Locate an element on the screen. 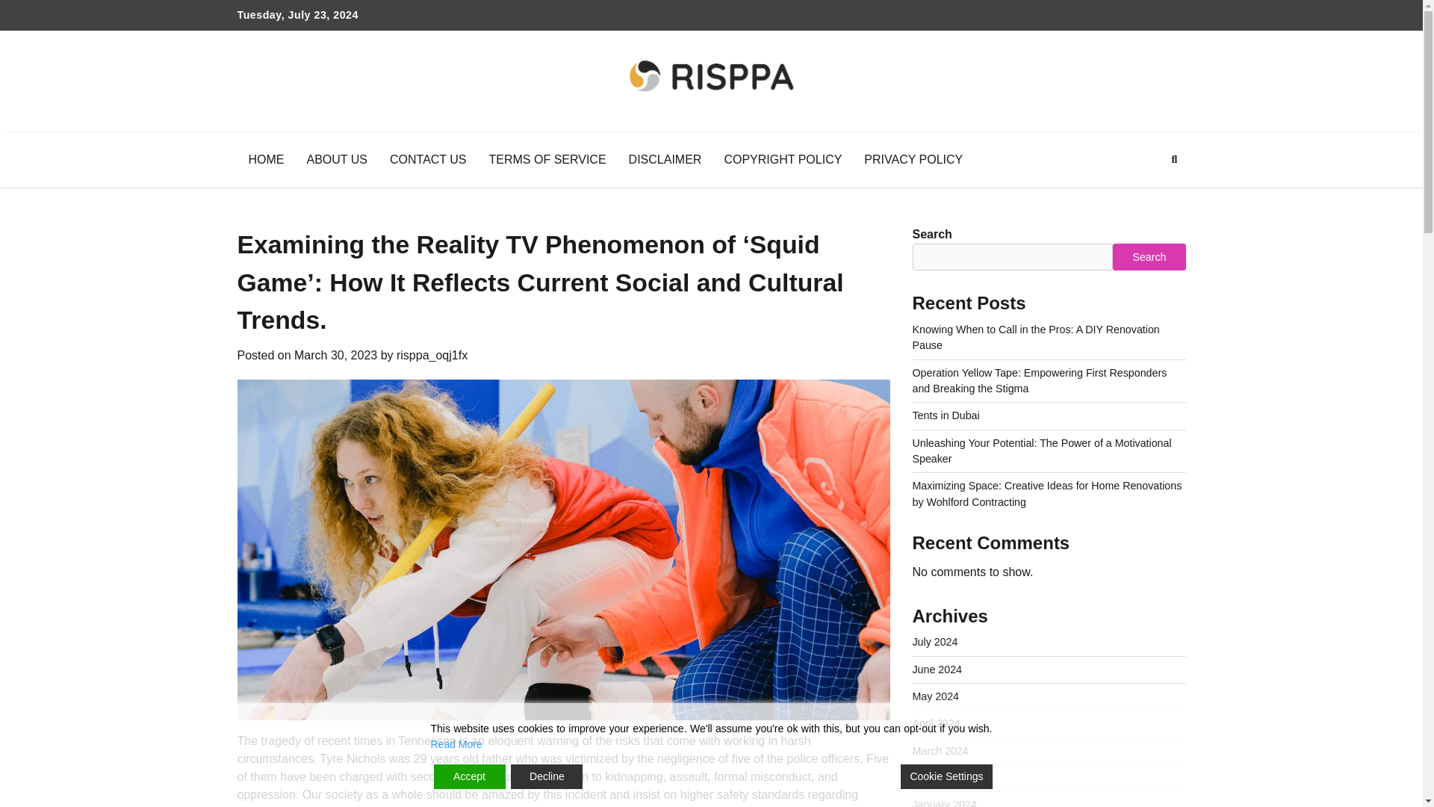 The height and width of the screenshot is (807, 1434). May 2024 is located at coordinates (935, 696).